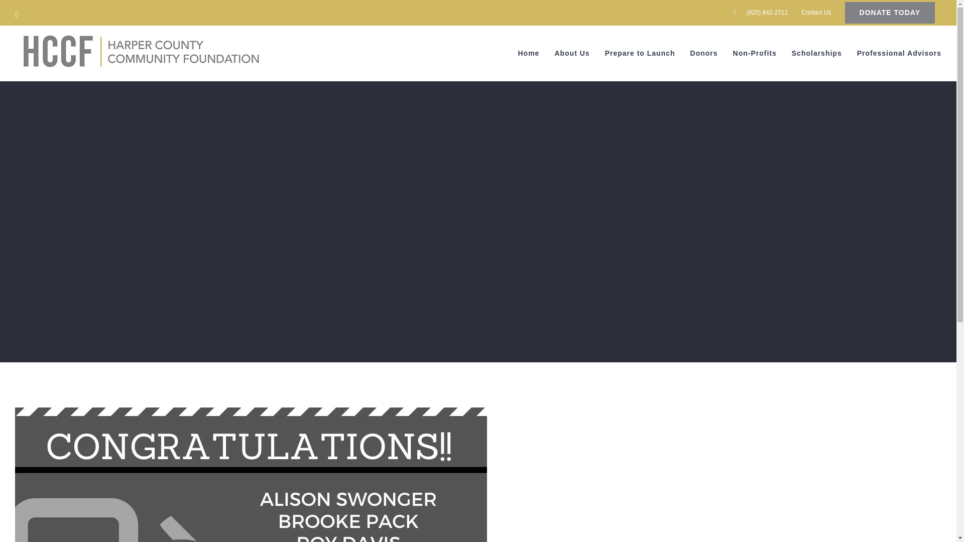 This screenshot has width=964, height=542. Describe the element at coordinates (899, 53) in the screenshot. I see `Professional Advisors` at that location.